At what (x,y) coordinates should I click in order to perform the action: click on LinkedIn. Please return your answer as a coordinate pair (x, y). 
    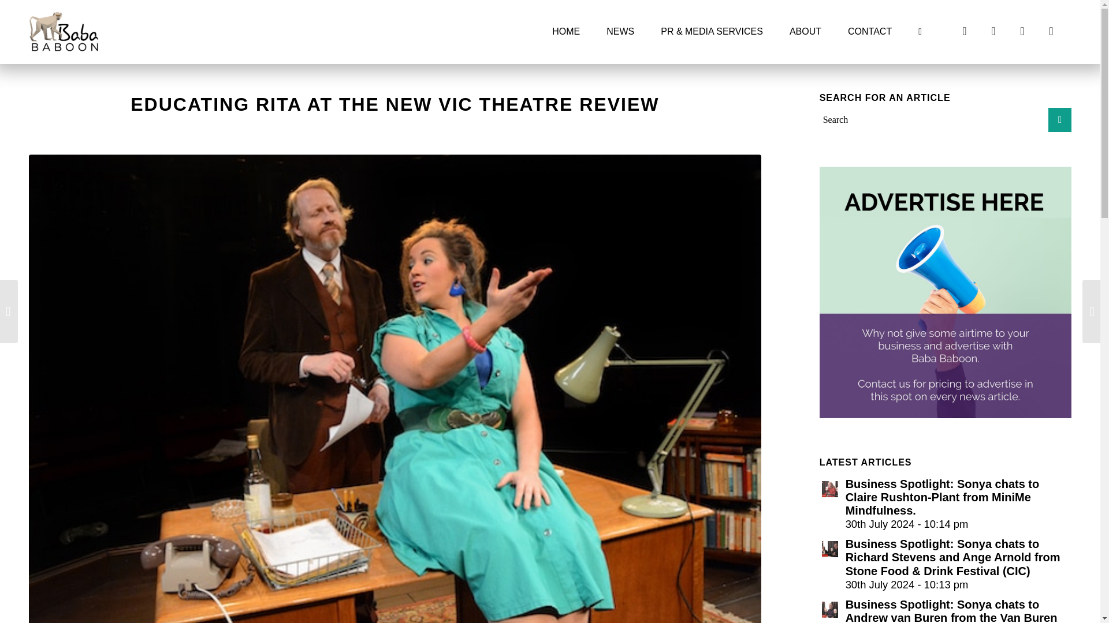
    Looking at the image, I should click on (1051, 31).